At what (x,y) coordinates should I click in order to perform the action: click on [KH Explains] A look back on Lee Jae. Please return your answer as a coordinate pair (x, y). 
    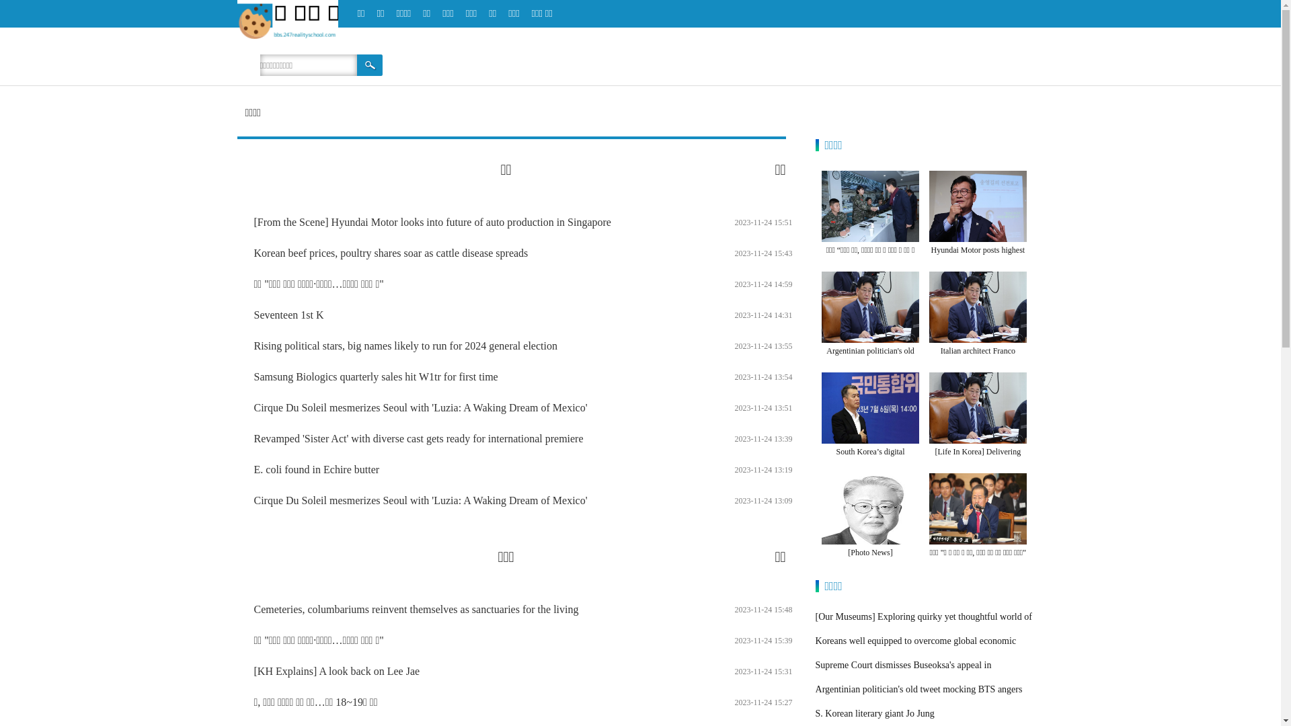
    Looking at the image, I should click on (338, 671).